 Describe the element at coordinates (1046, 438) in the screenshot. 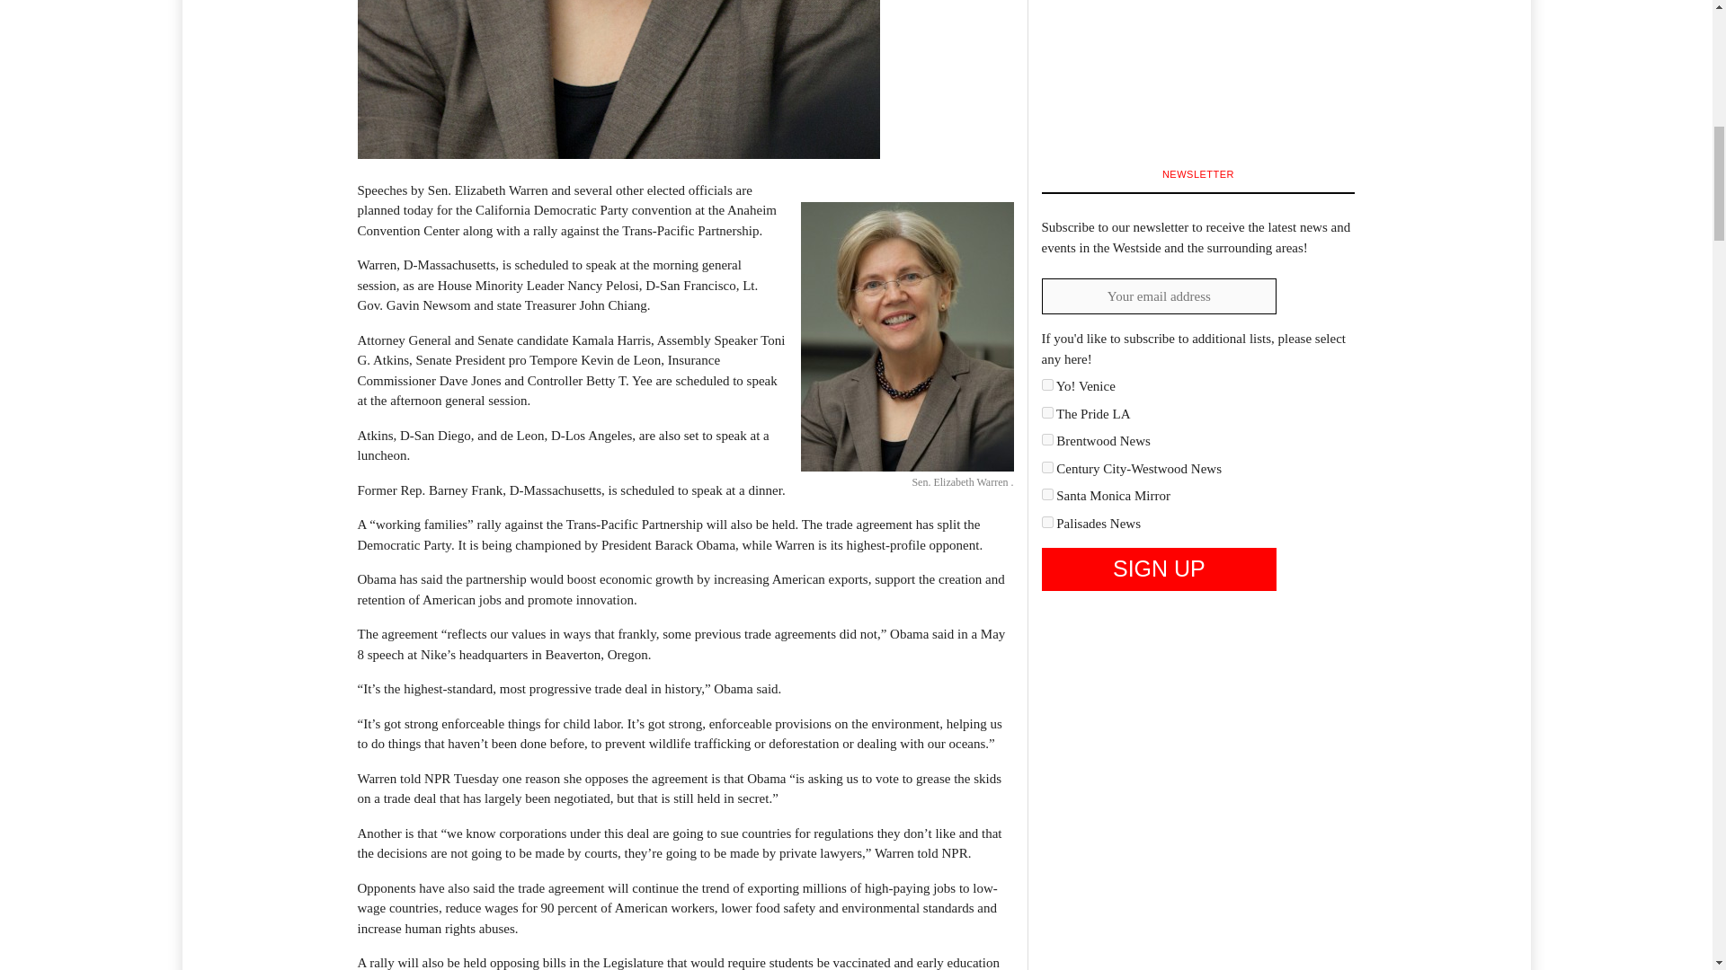

I see `382281a661` at that location.